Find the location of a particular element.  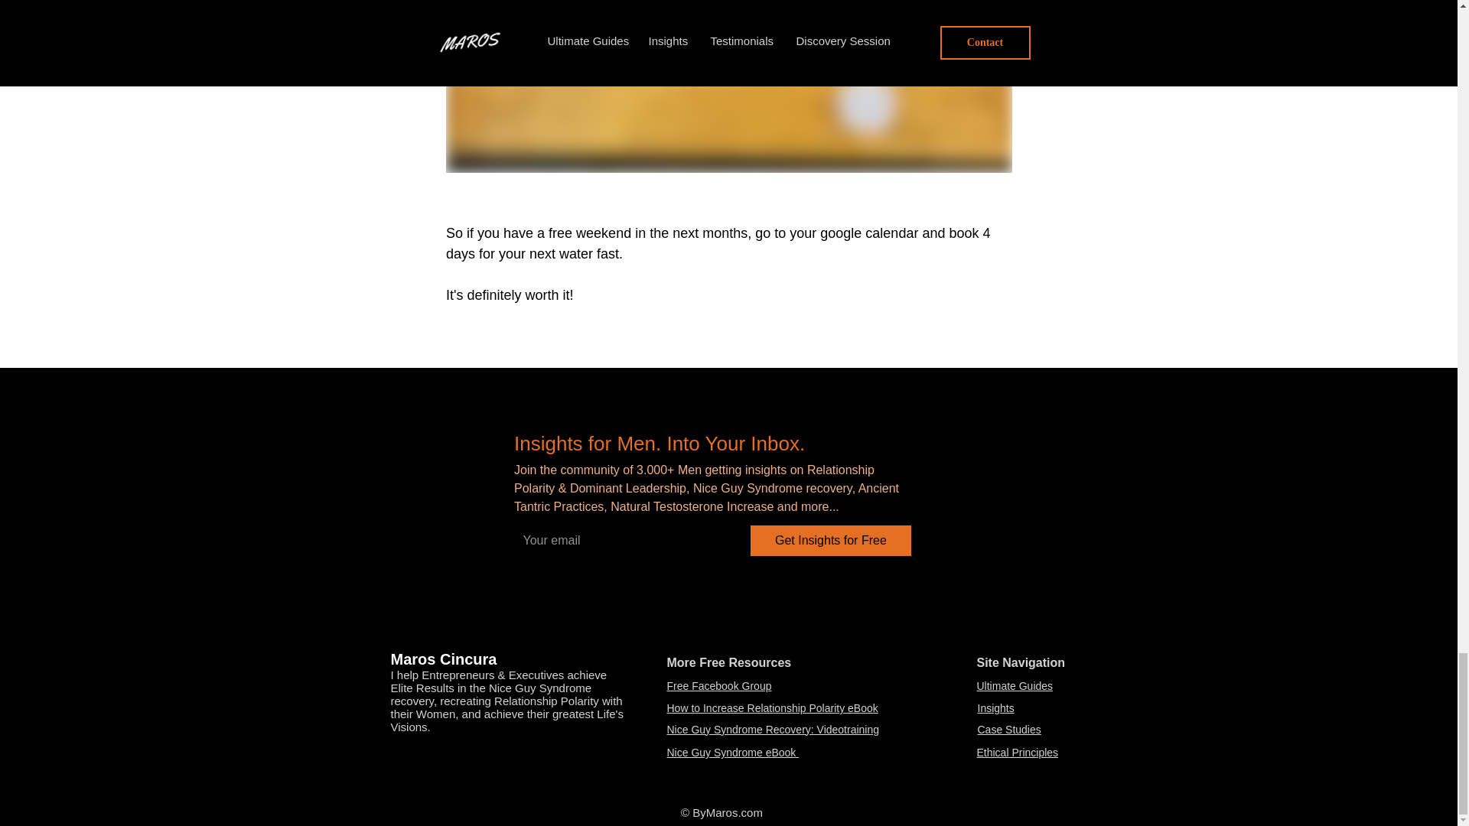

Nice Guy Syndrome Recovery: Videotraining is located at coordinates (773, 730).